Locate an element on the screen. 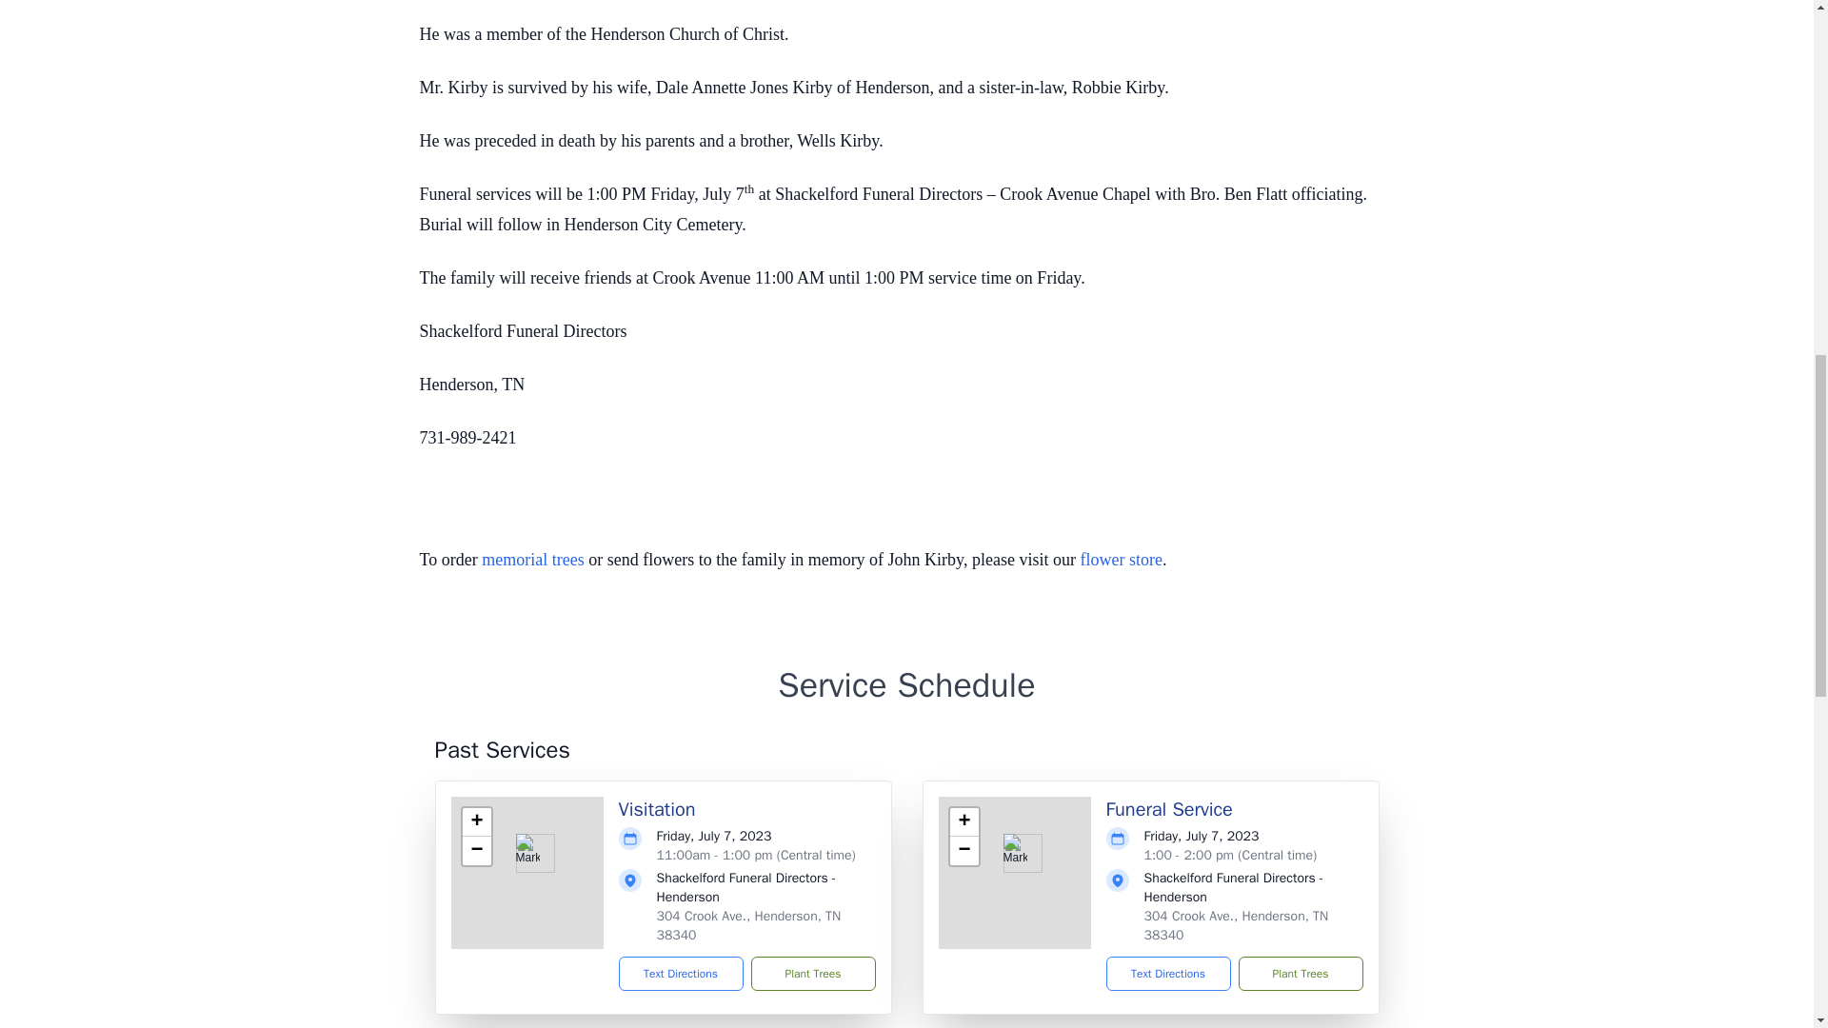 This screenshot has width=1828, height=1028. Zoom out is located at coordinates (964, 851).